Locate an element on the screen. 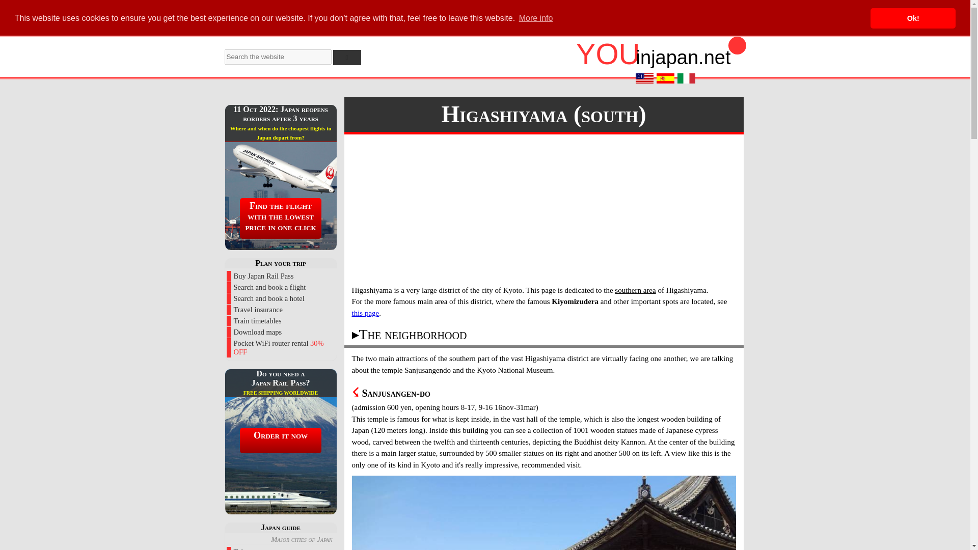 Image resolution: width=978 pixels, height=550 pixels. Search and book a flight is located at coordinates (280, 287).